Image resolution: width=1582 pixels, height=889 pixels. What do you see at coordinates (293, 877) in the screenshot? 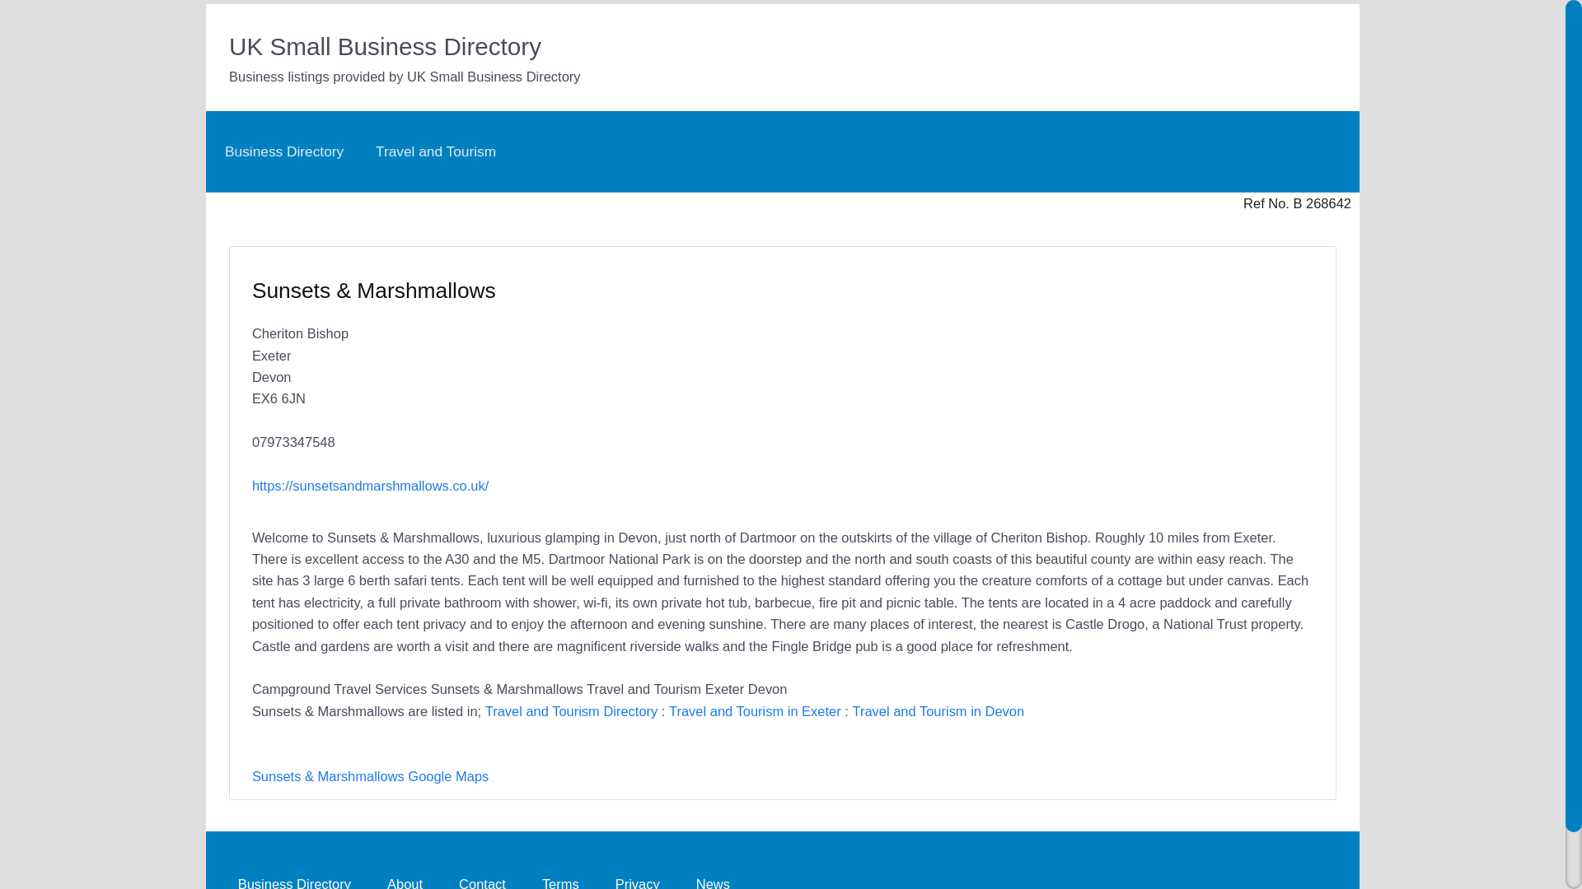
I see `Business Directory` at bounding box center [293, 877].